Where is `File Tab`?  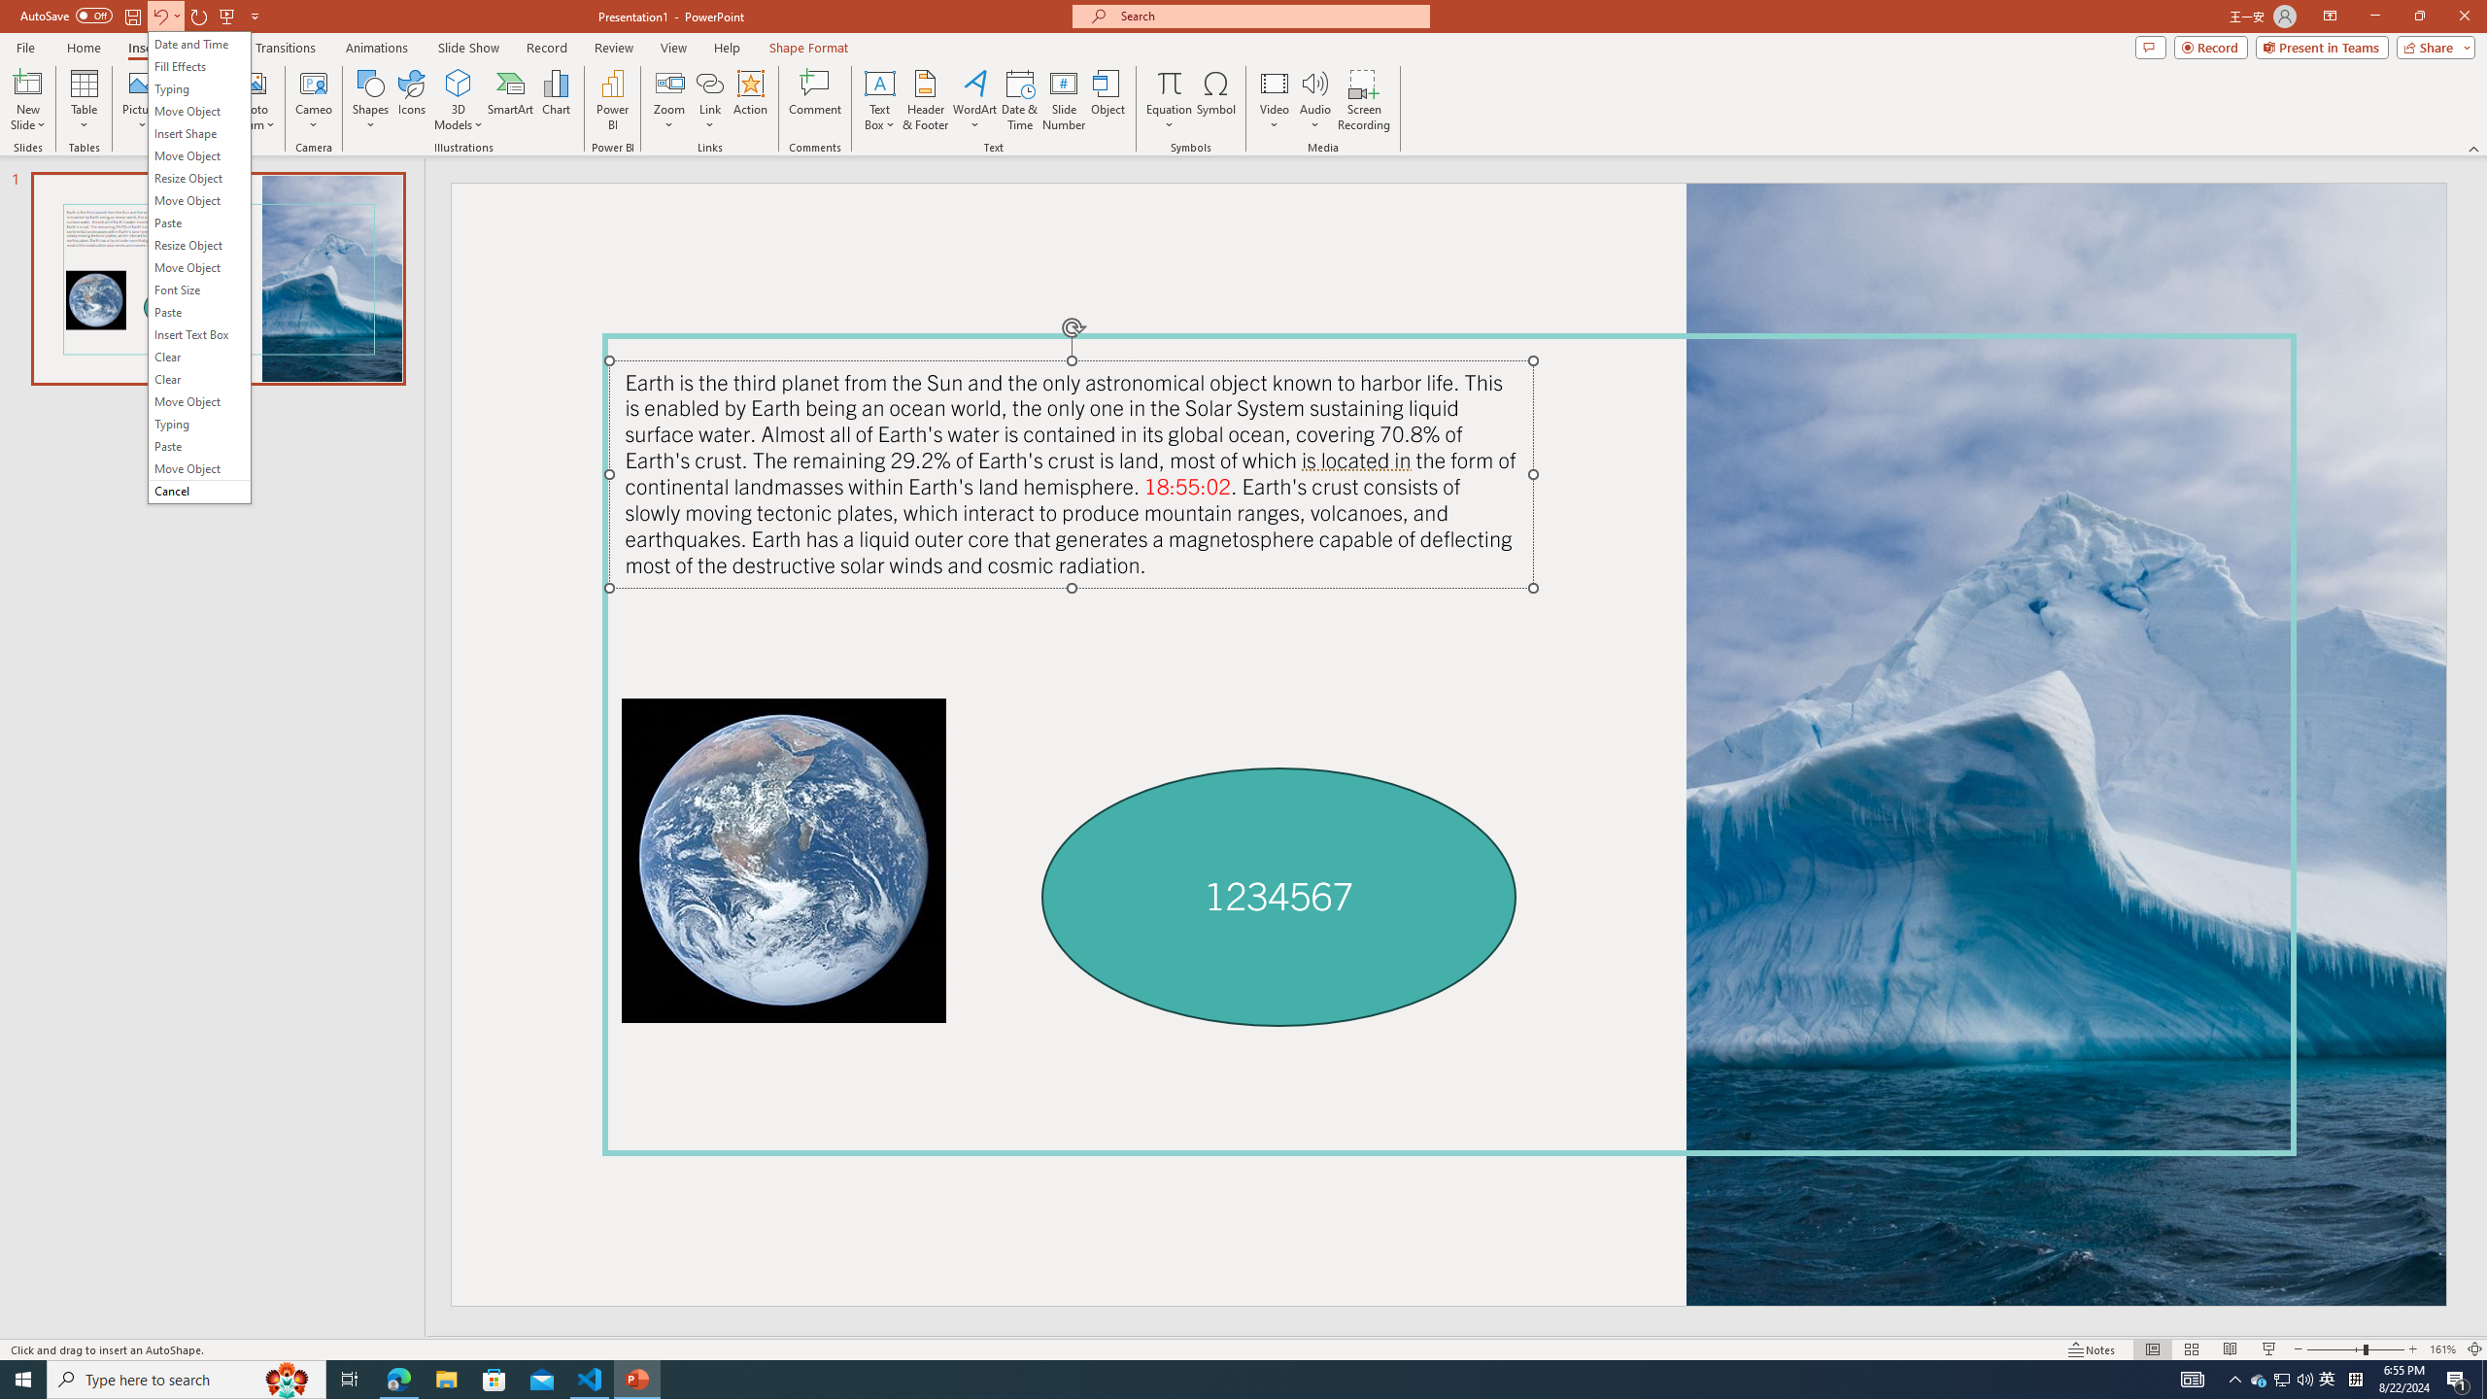
File Tab is located at coordinates (25, 47).